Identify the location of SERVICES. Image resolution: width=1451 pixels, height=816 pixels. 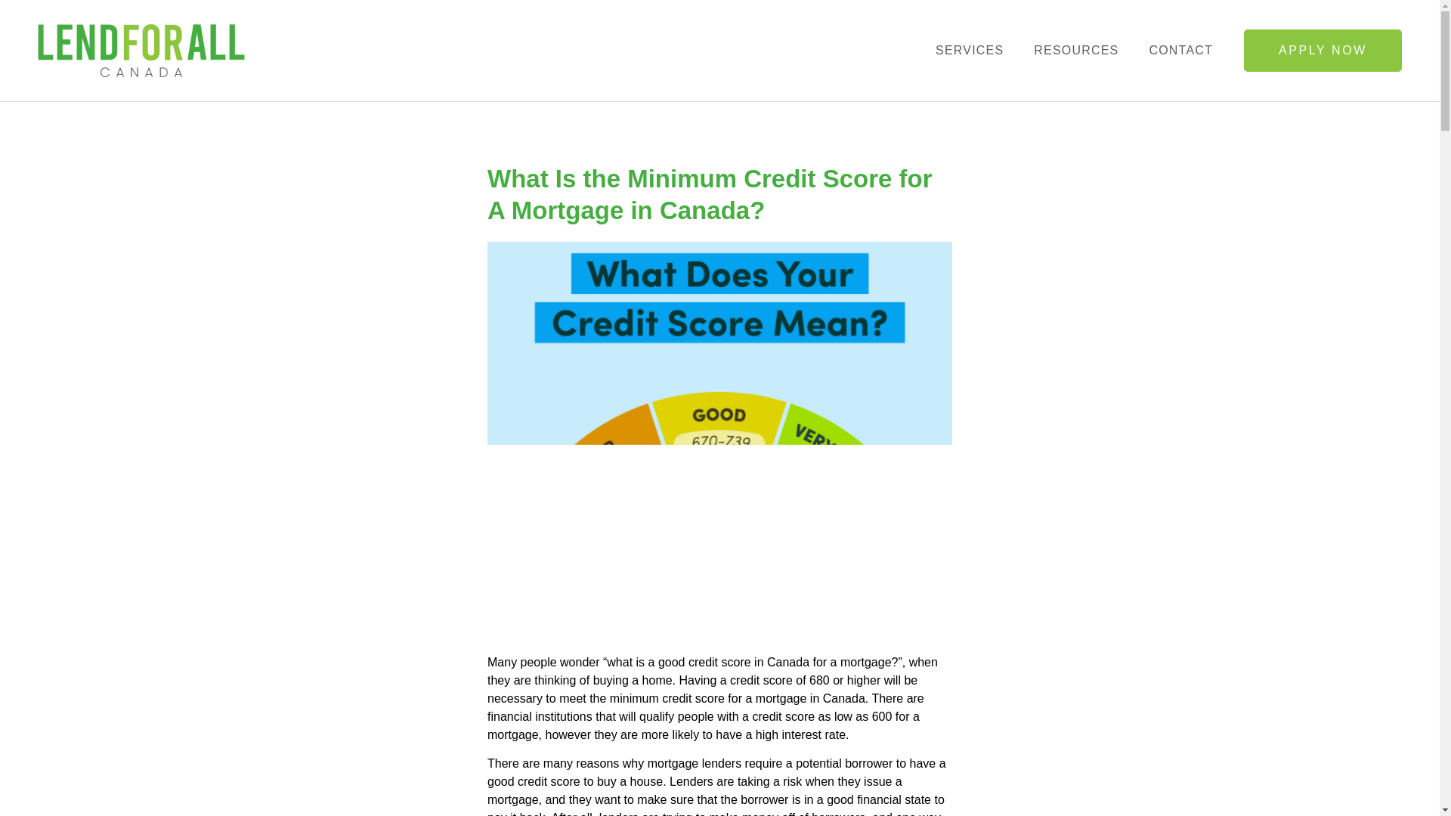
(970, 50).